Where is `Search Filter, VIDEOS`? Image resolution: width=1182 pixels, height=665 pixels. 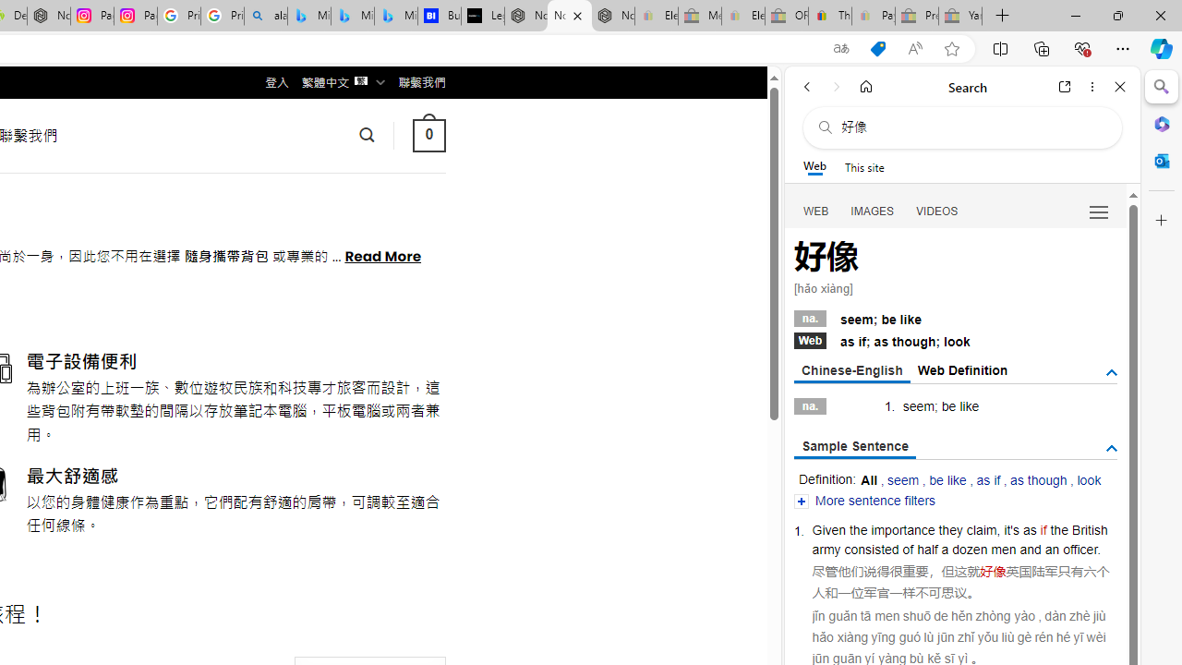 Search Filter, VIDEOS is located at coordinates (937, 211).